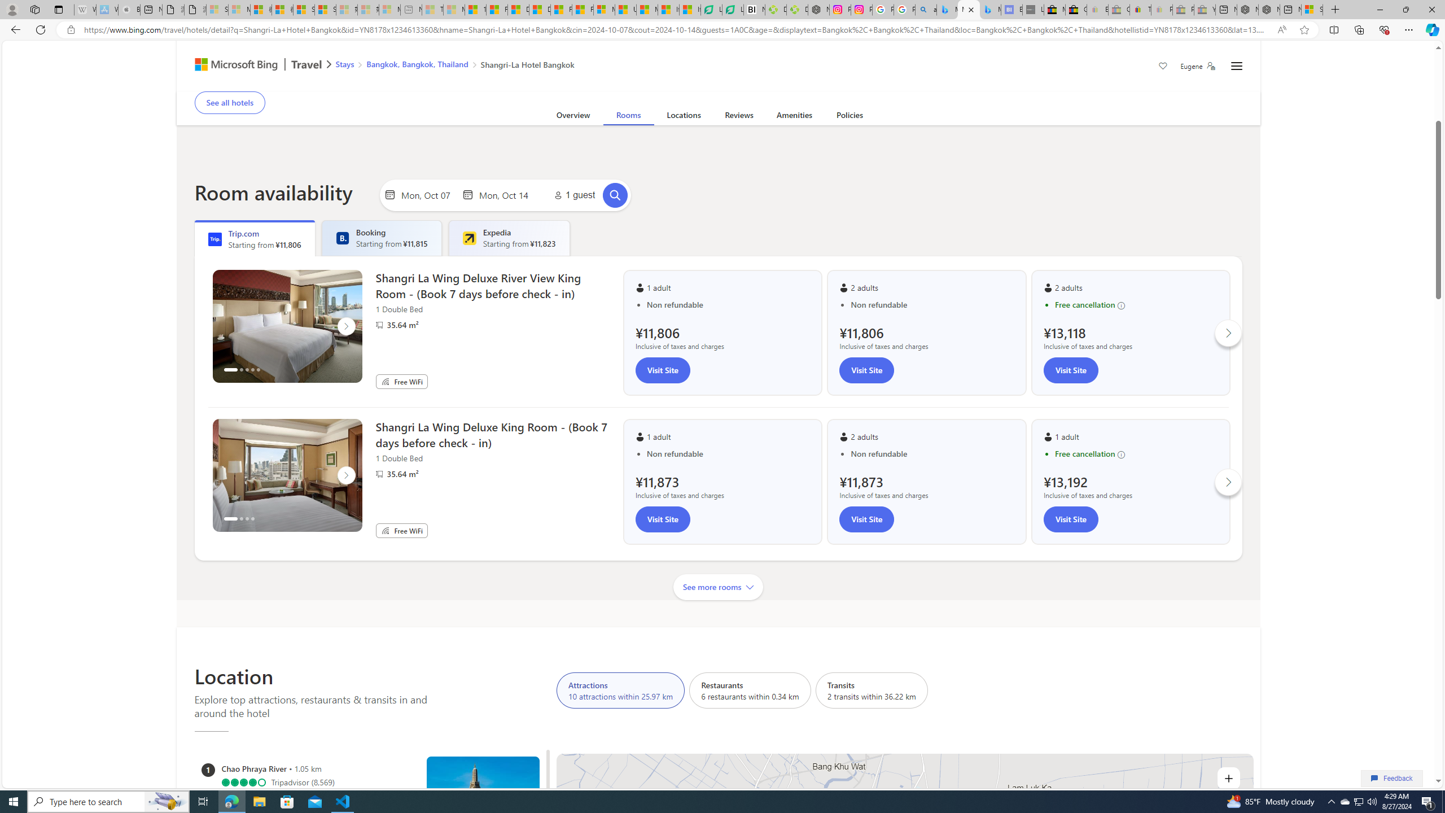  Describe the element at coordinates (660, 84) in the screenshot. I see `Conference rooms` at that location.